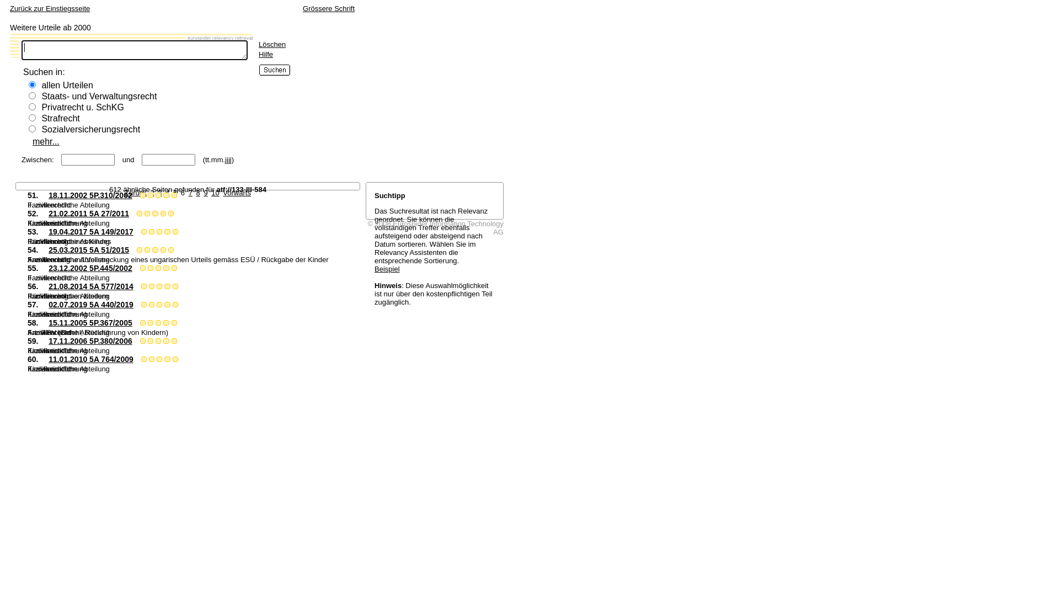 The height and width of the screenshot is (596, 1059). I want to click on Relevanz 93%, so click(175, 305).